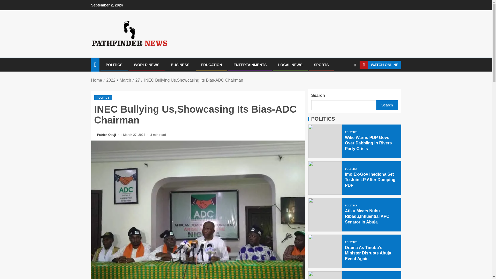 The image size is (496, 279). I want to click on Home, so click(96, 80).